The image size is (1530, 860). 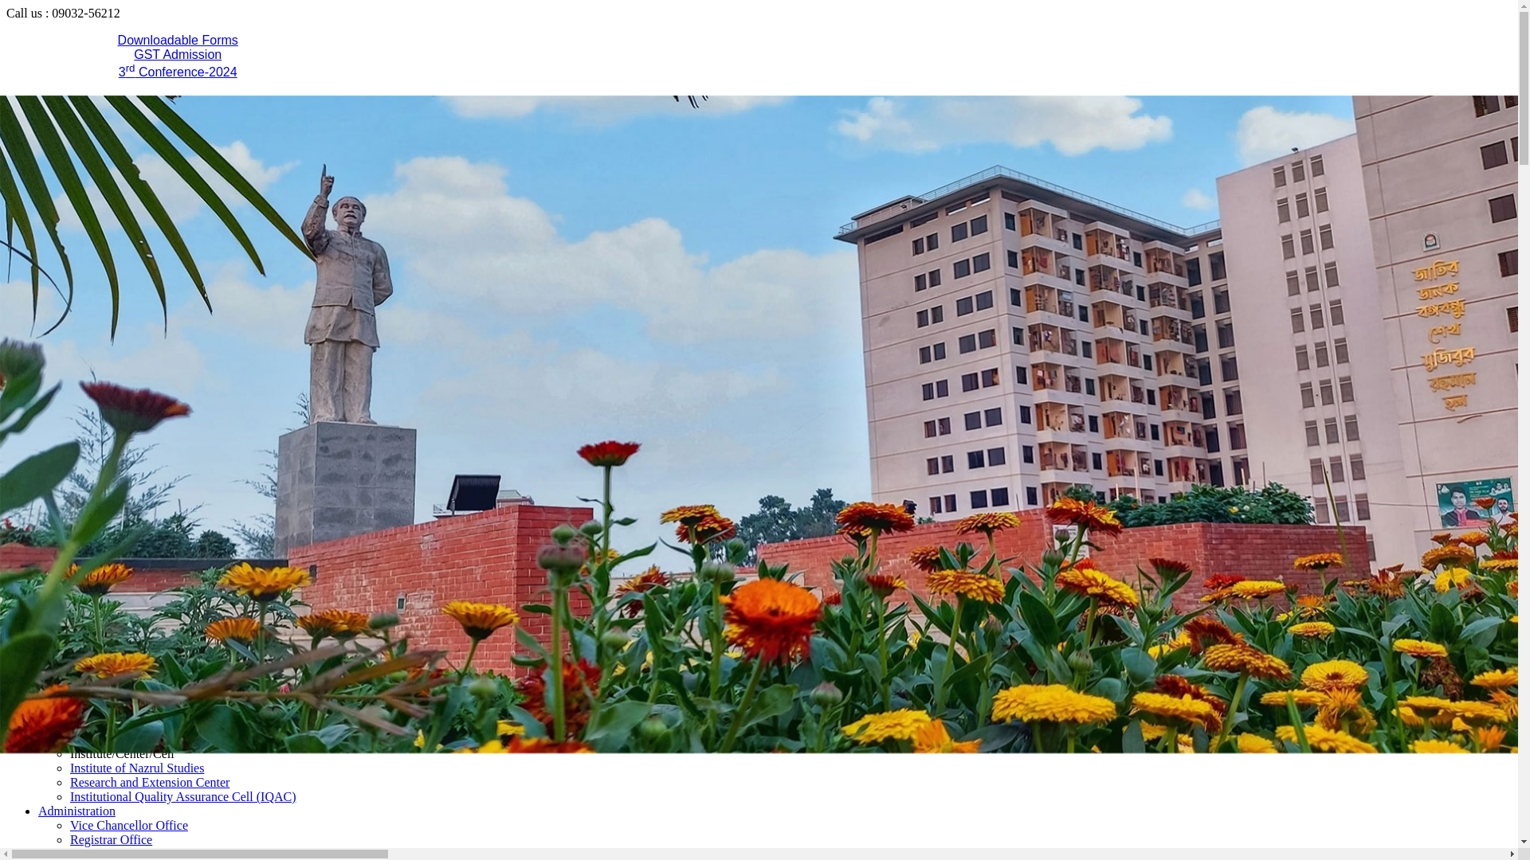 I want to click on Theatre and Performance Studies, so click(x=155, y=309).